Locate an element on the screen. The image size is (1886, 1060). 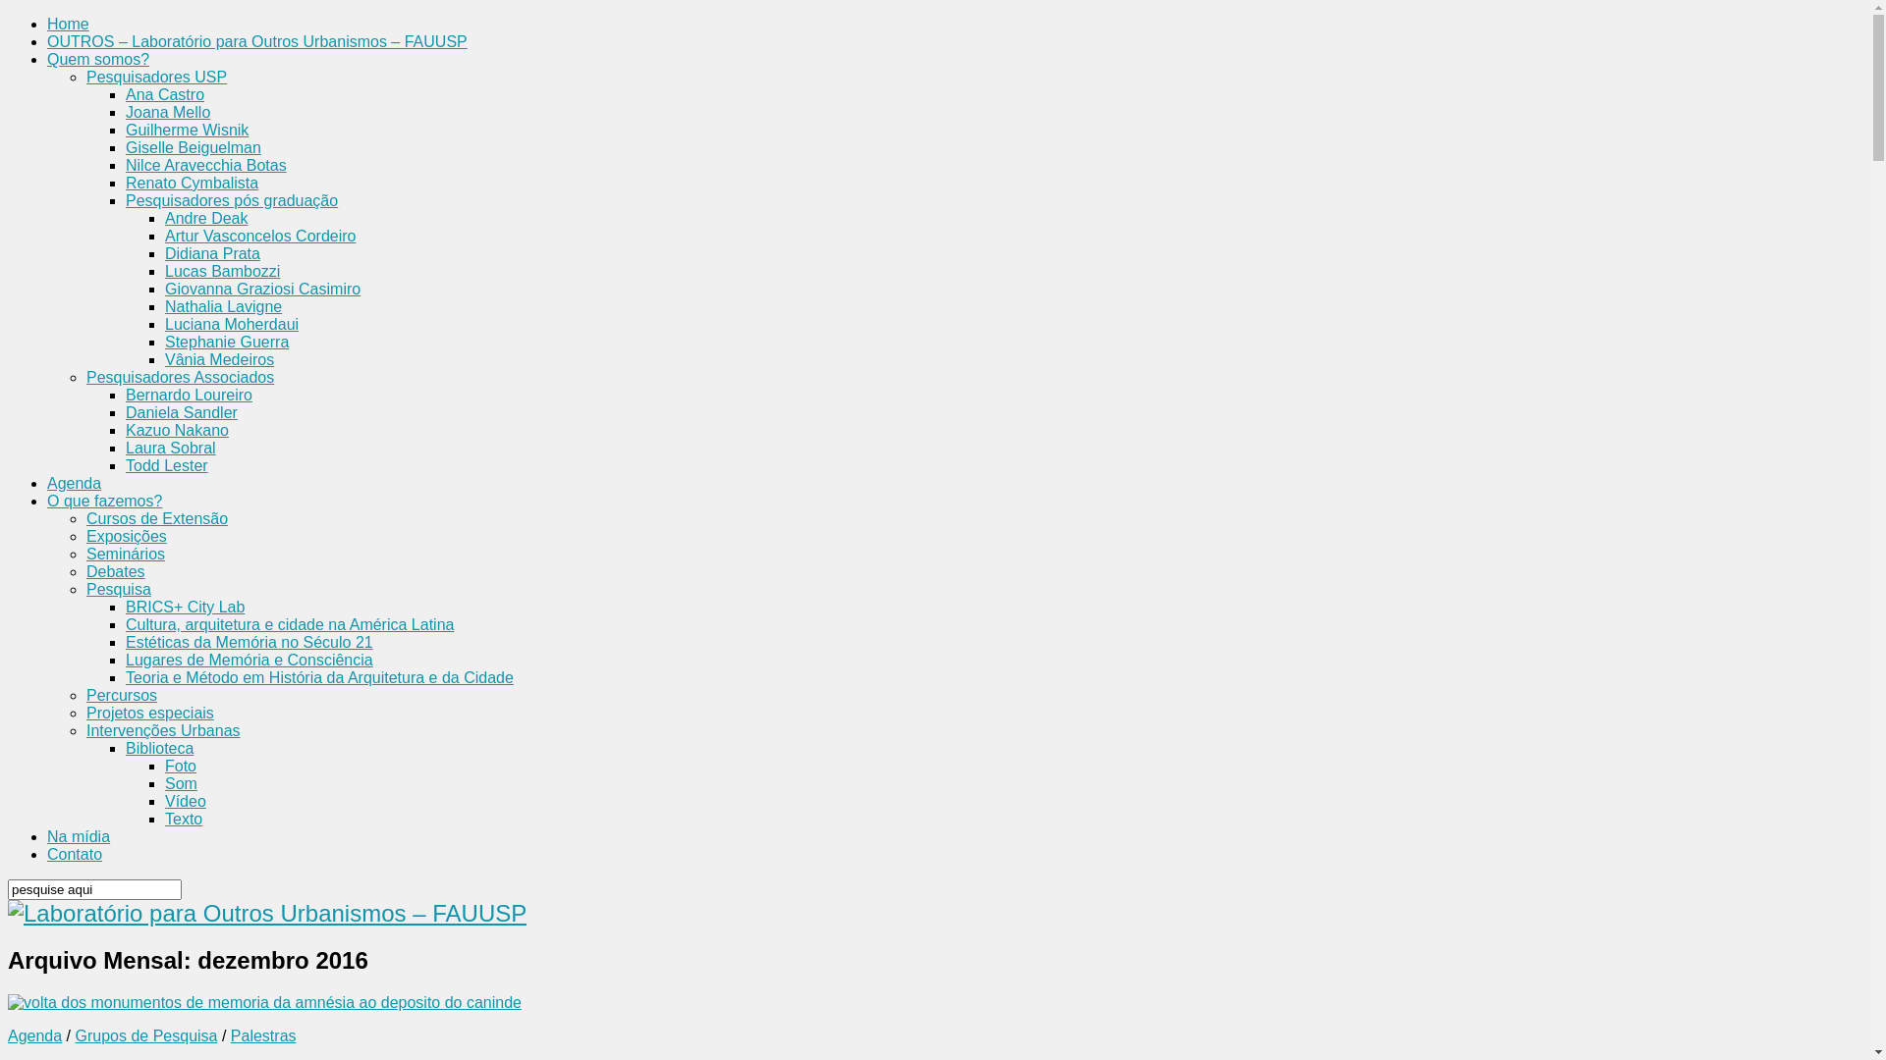
Pesquisadores USP is located at coordinates (157, 77).